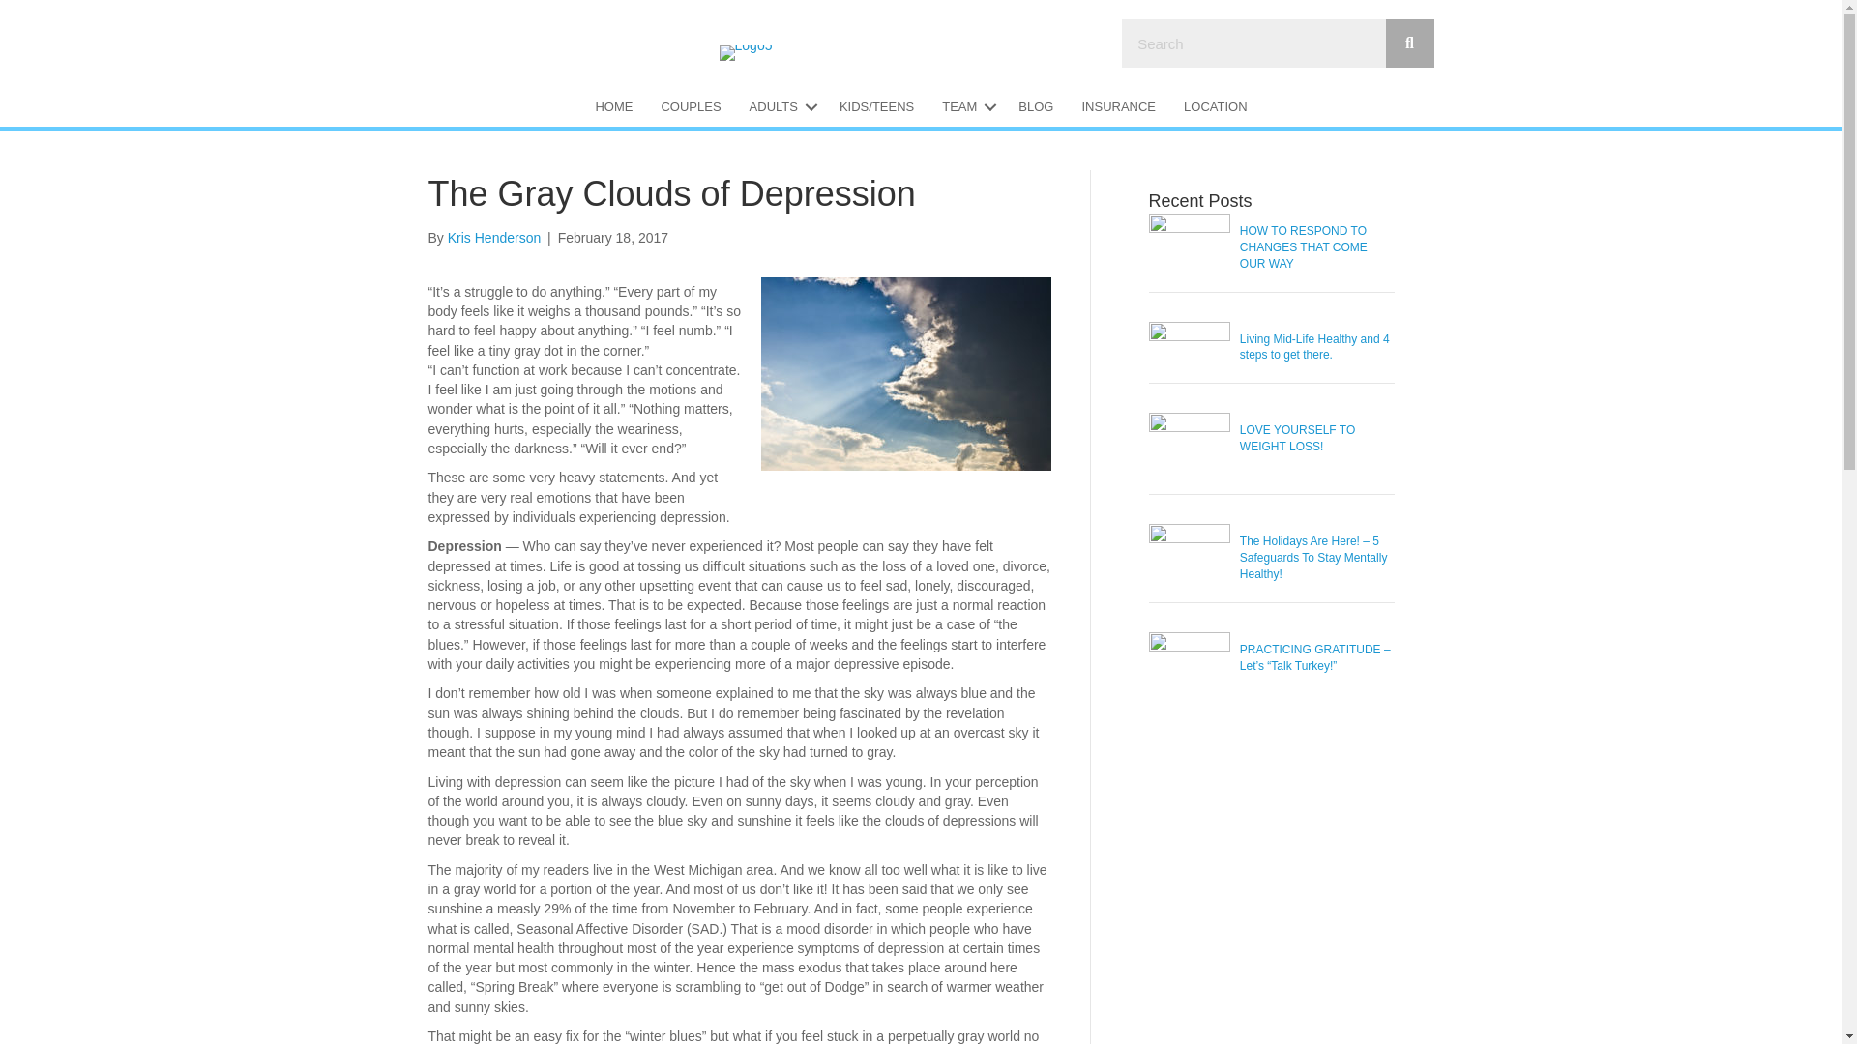 The height and width of the screenshot is (1044, 1857). Describe the element at coordinates (1035, 106) in the screenshot. I see `BLOG` at that location.